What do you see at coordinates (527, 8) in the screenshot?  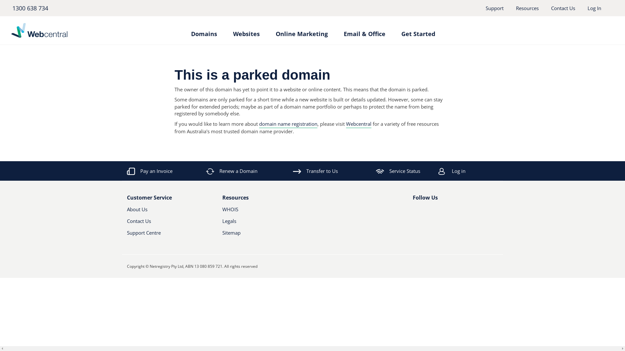 I see `Resources` at bounding box center [527, 8].